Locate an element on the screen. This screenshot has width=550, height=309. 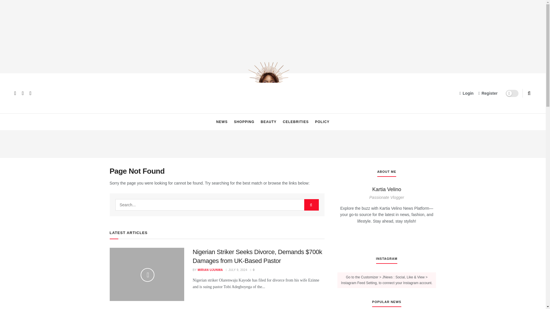
JULY 9, 2024 is located at coordinates (236, 270).